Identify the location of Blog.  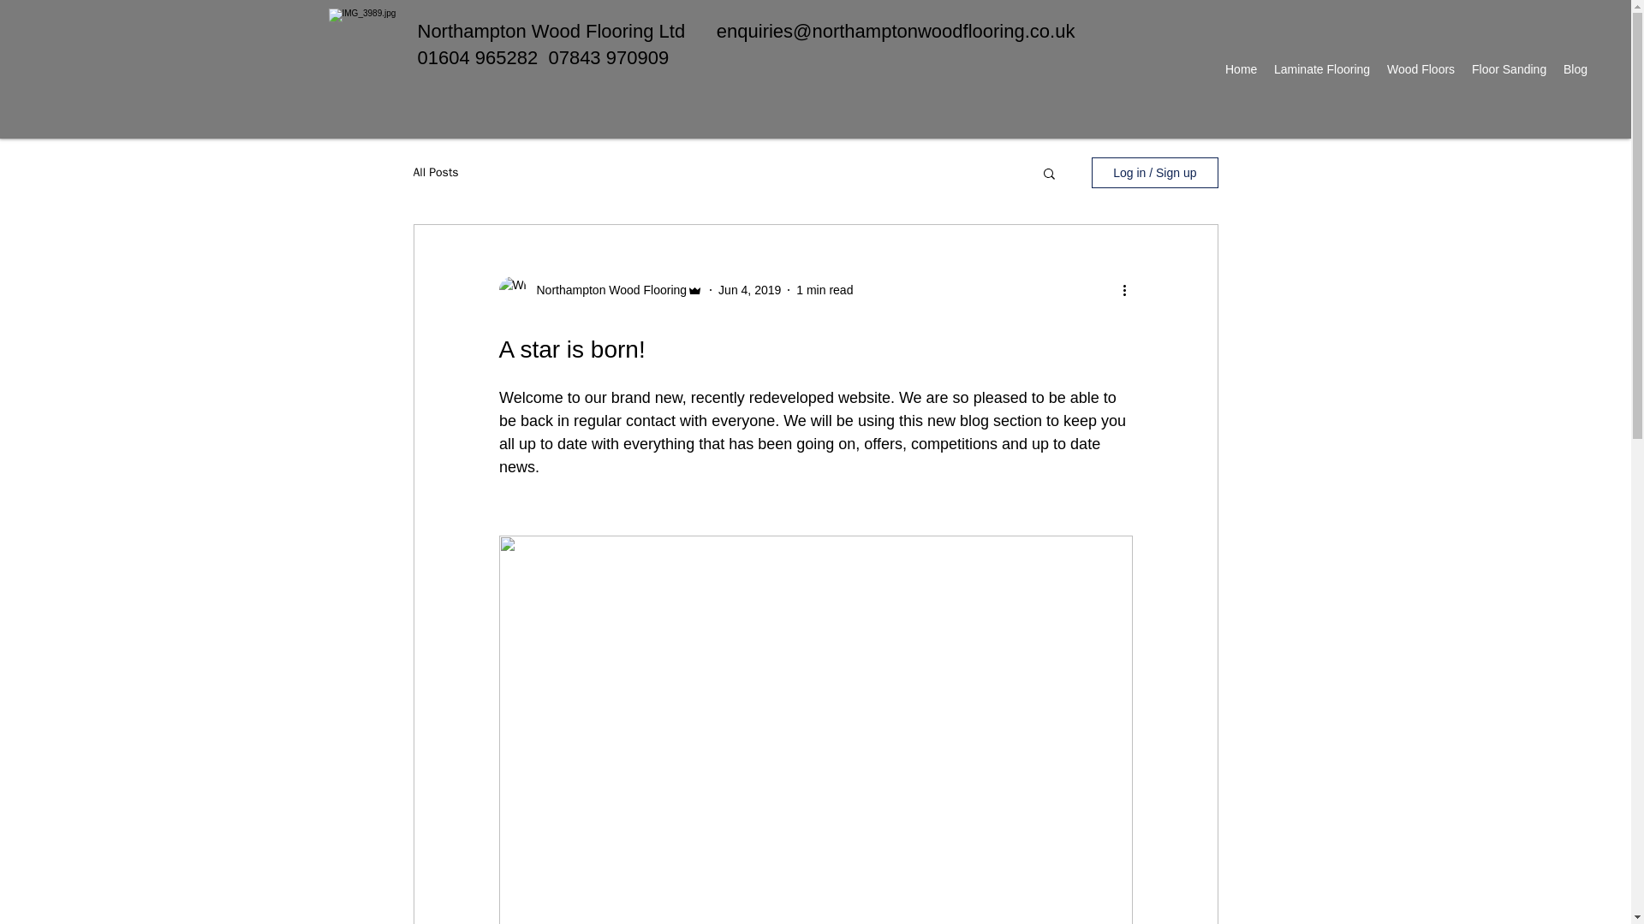
(1575, 68).